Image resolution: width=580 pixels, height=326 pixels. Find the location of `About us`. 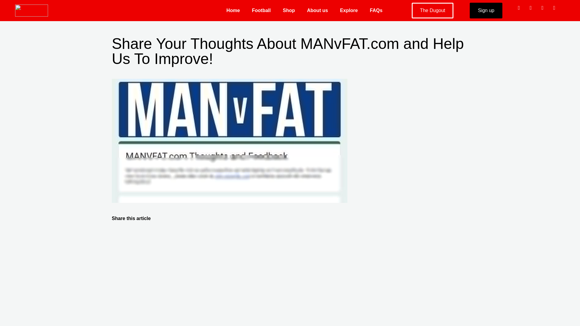

About us is located at coordinates (317, 10).